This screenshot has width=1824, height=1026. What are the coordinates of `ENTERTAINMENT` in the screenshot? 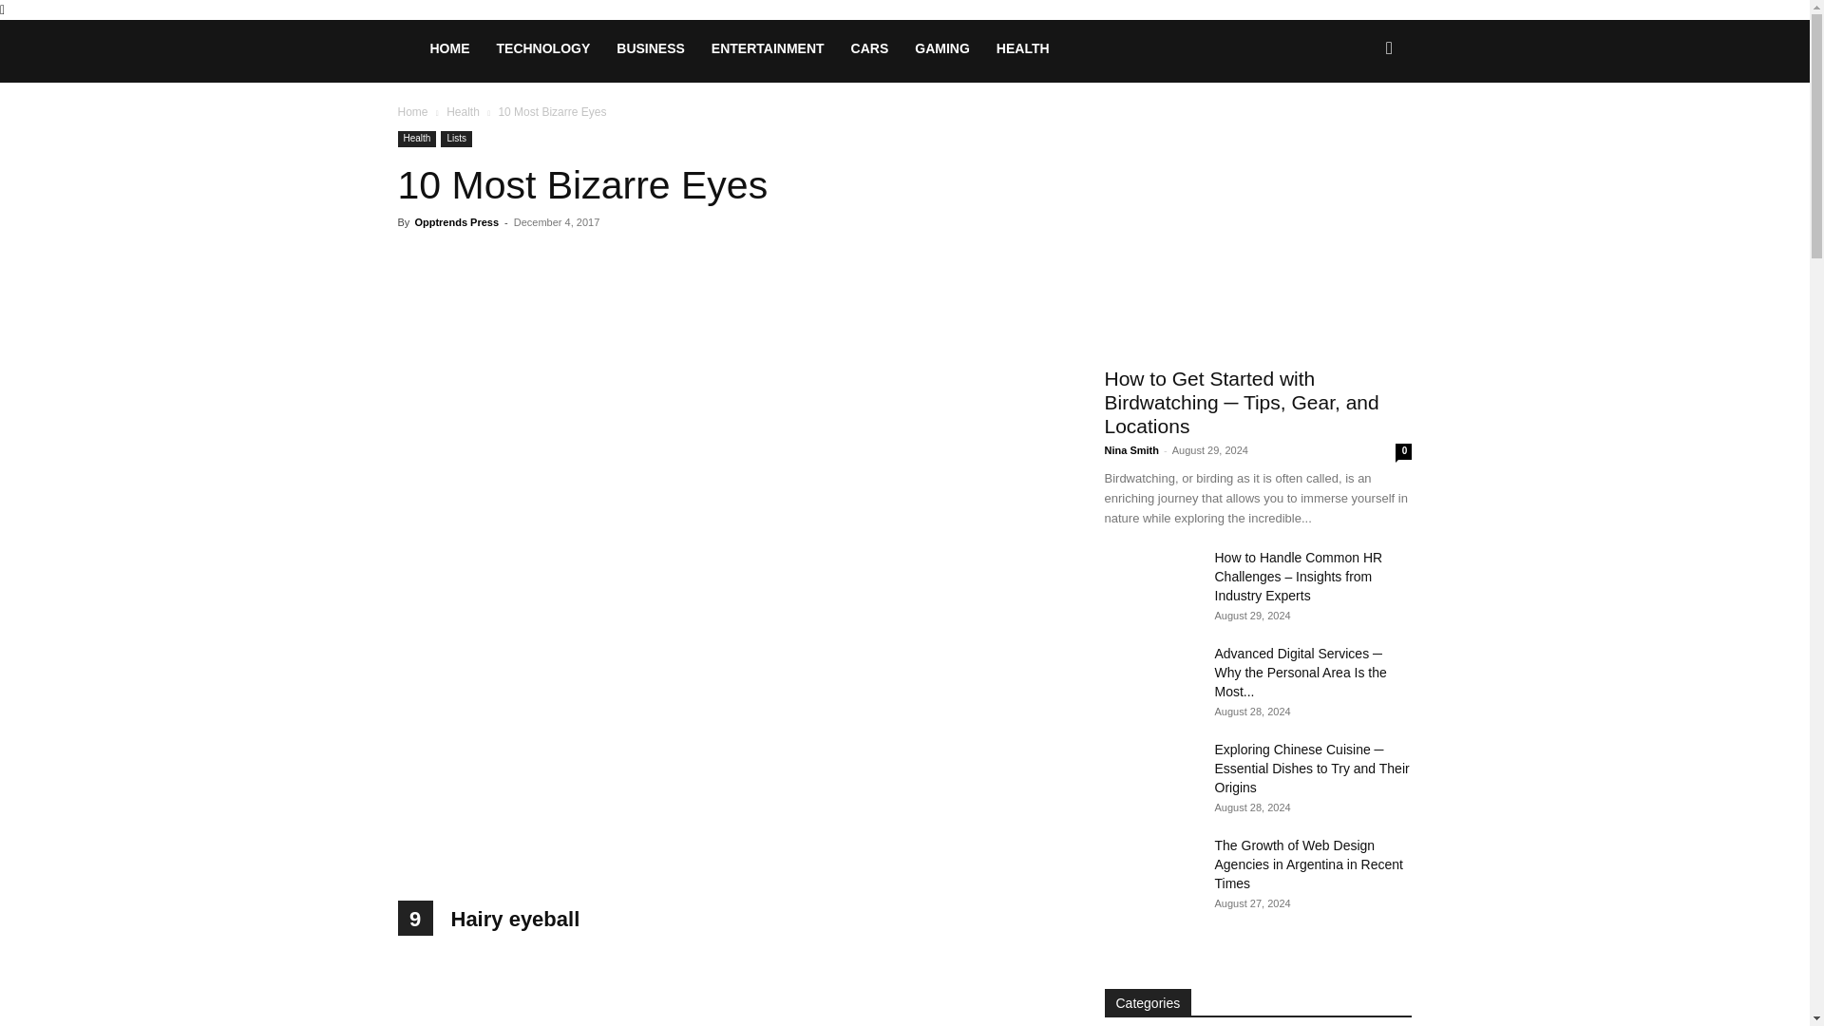 It's located at (768, 47).